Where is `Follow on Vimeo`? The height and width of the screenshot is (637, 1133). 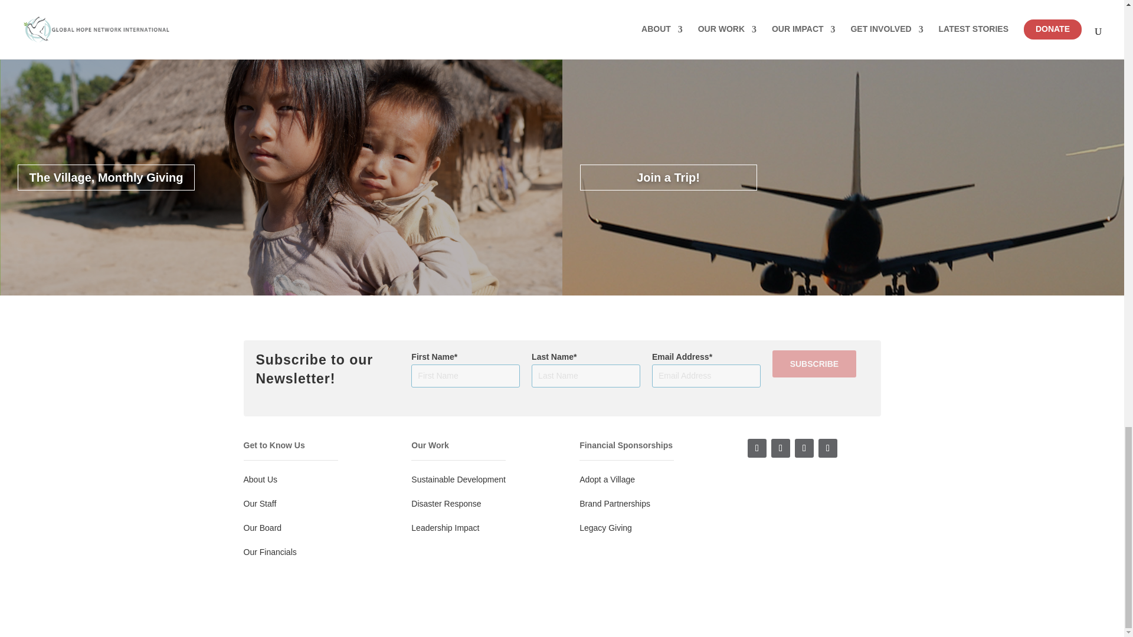
Follow on Vimeo is located at coordinates (827, 448).